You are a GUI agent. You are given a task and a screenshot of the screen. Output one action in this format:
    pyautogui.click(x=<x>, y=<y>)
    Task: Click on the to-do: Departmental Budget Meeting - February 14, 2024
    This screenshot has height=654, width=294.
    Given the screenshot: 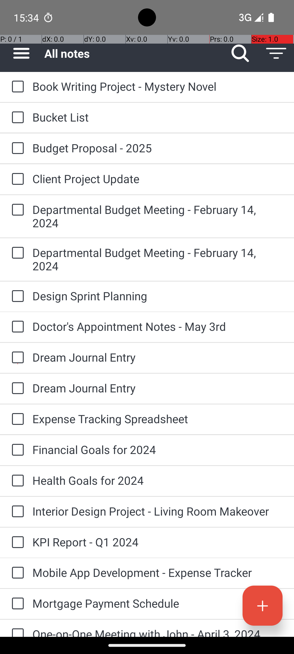 What is the action you would take?
    pyautogui.click(x=16, y=210)
    